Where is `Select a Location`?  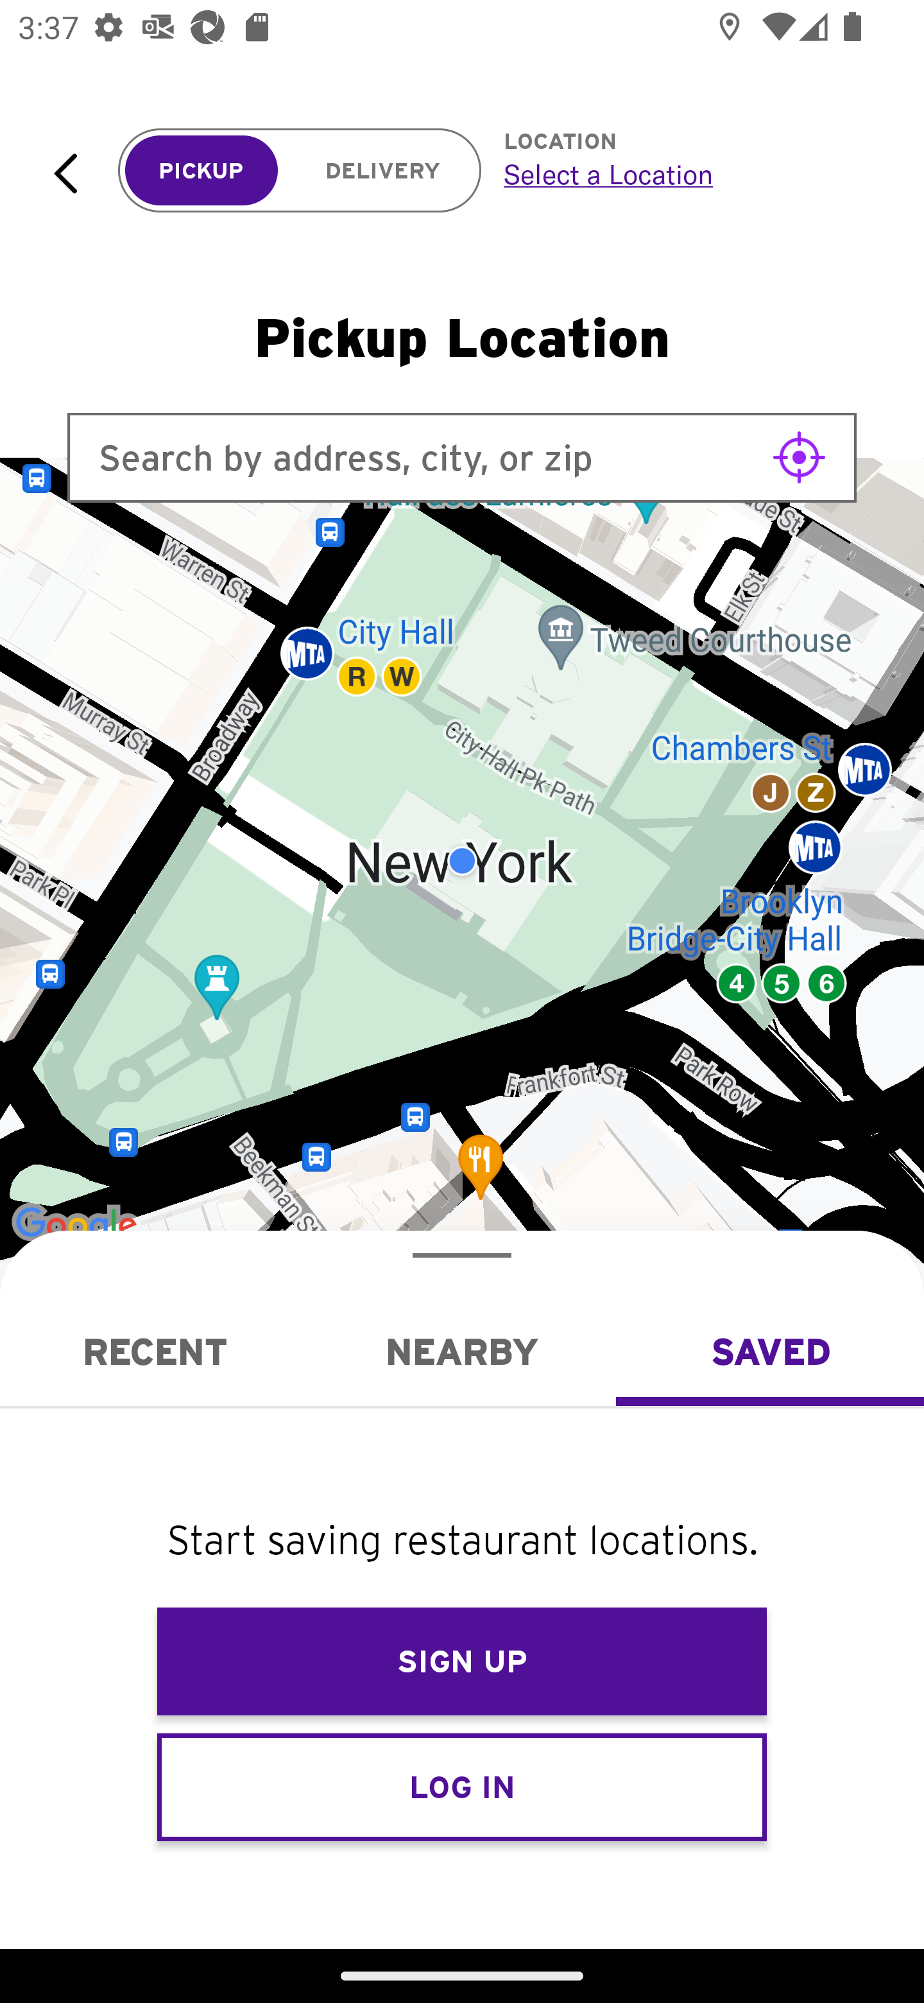
Select a Location is located at coordinates (685, 174).